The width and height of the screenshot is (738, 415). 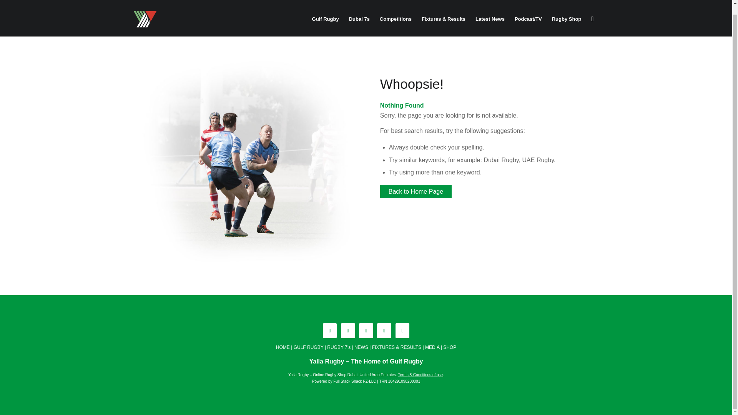 I want to click on Gulf Rugby, so click(x=325, y=19).